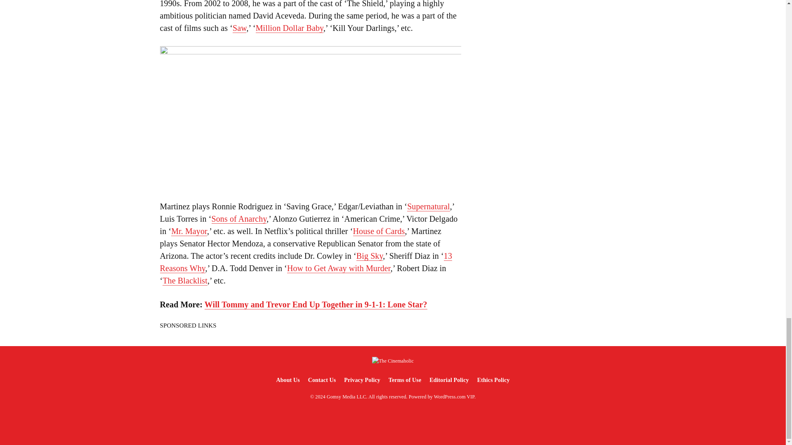 This screenshot has height=445, width=792. I want to click on How to Get Away with Murder, so click(338, 269).